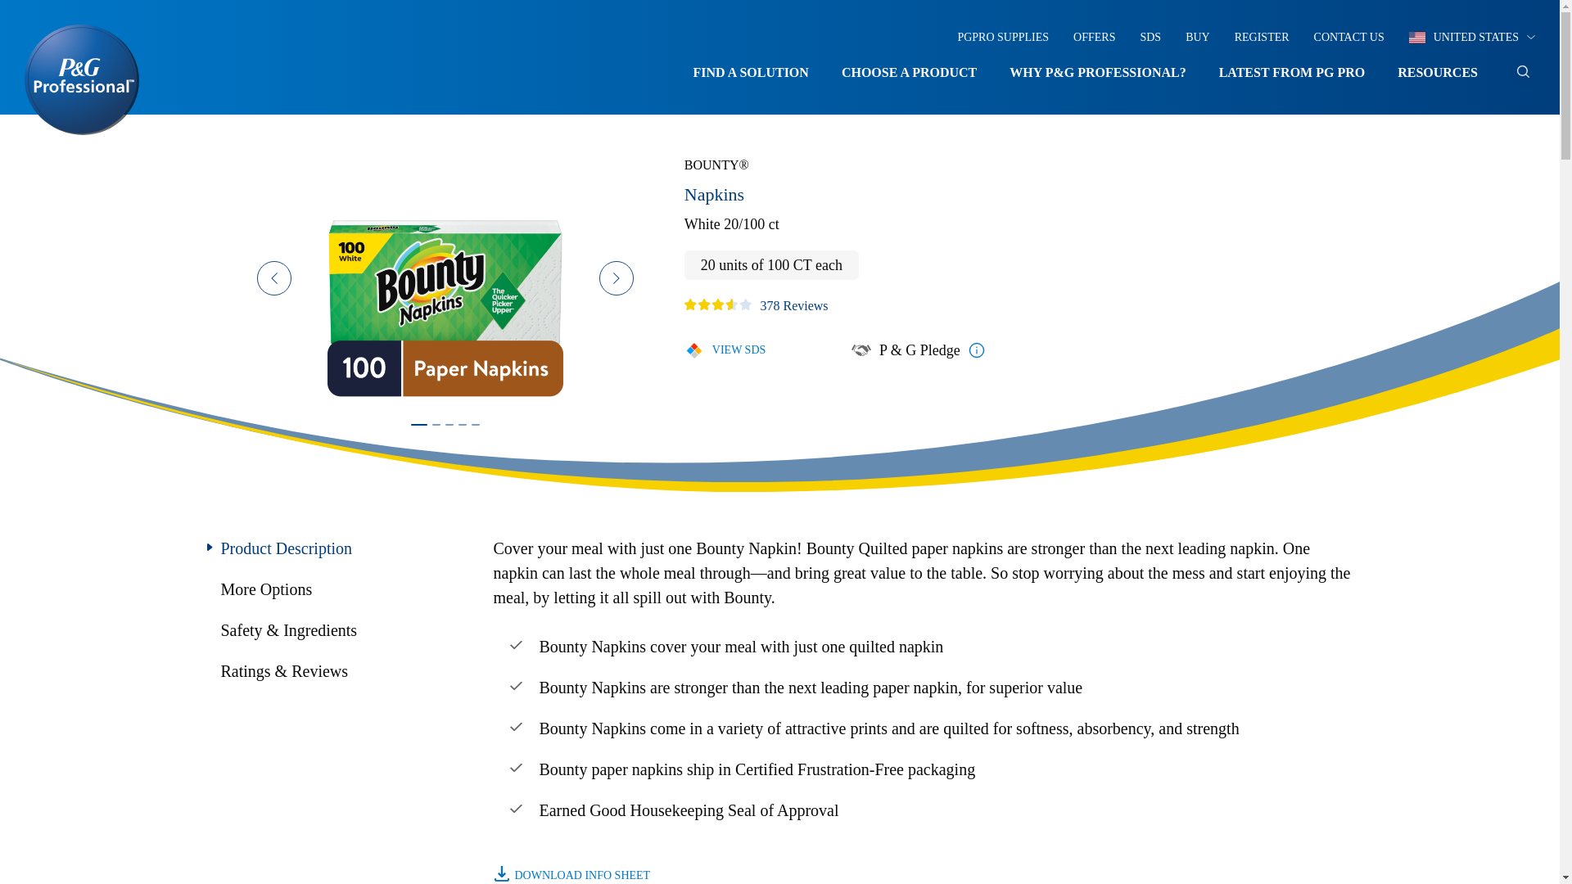 This screenshot has height=884, width=1572. Describe the element at coordinates (1197, 36) in the screenshot. I see `BUY` at that location.